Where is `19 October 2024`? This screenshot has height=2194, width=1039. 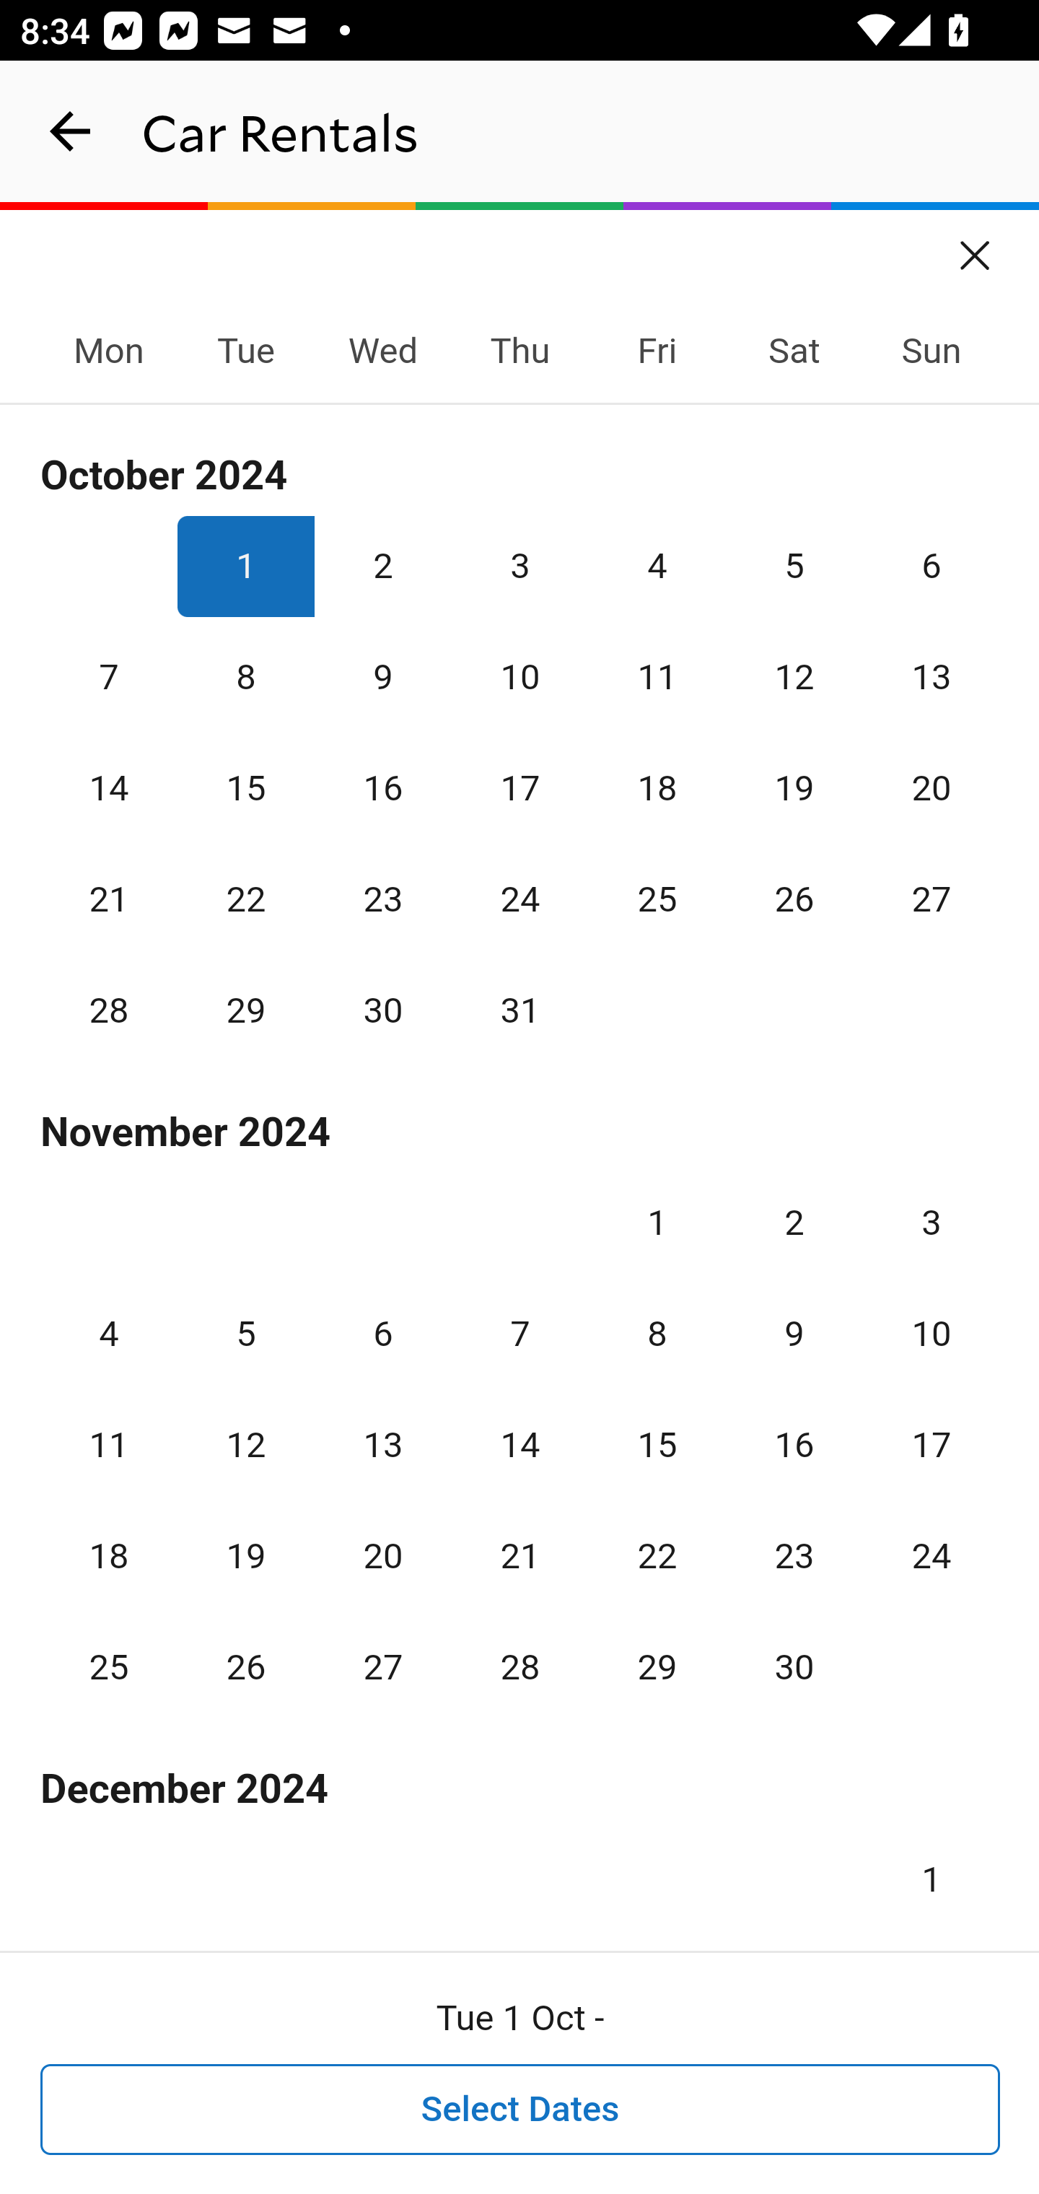
19 October 2024 is located at coordinates (794, 788).